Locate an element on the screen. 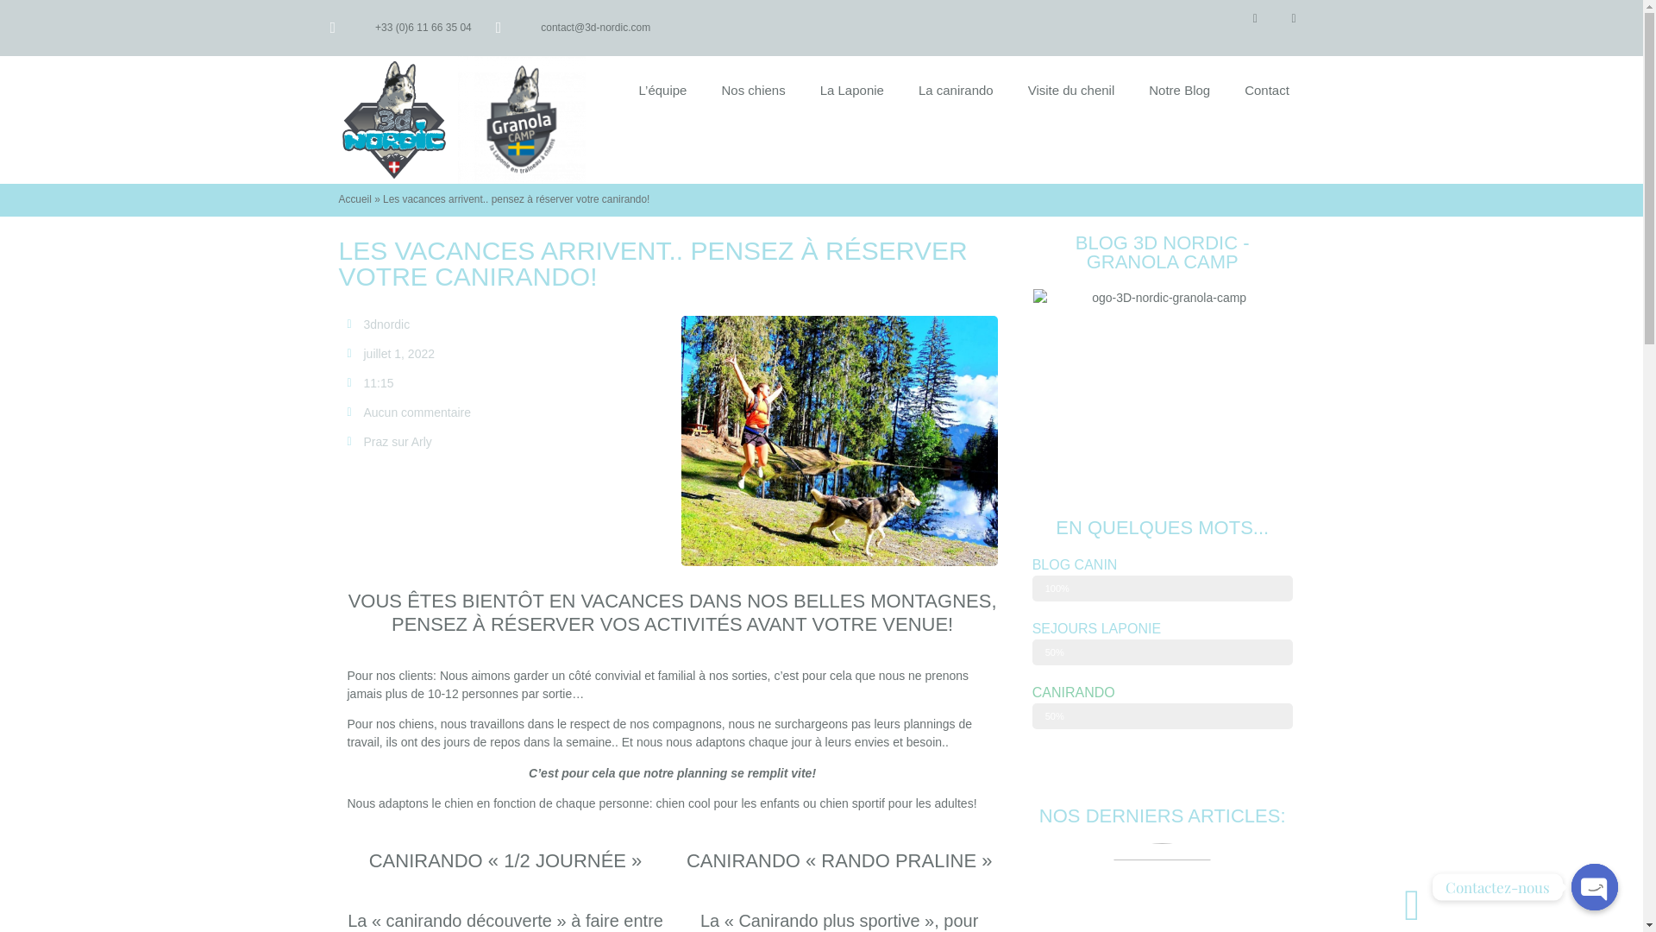  Nos chiens is located at coordinates (753, 91).